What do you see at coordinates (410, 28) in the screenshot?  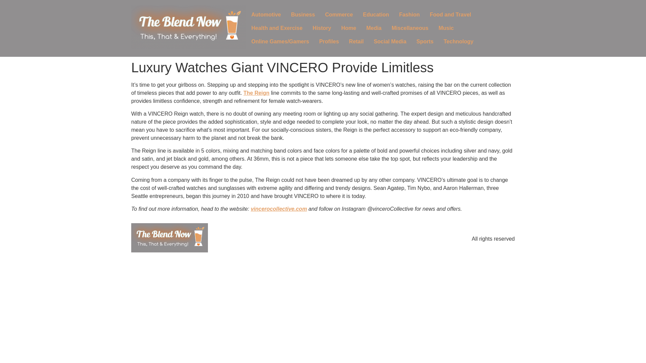 I see `Miscellaneous` at bounding box center [410, 28].